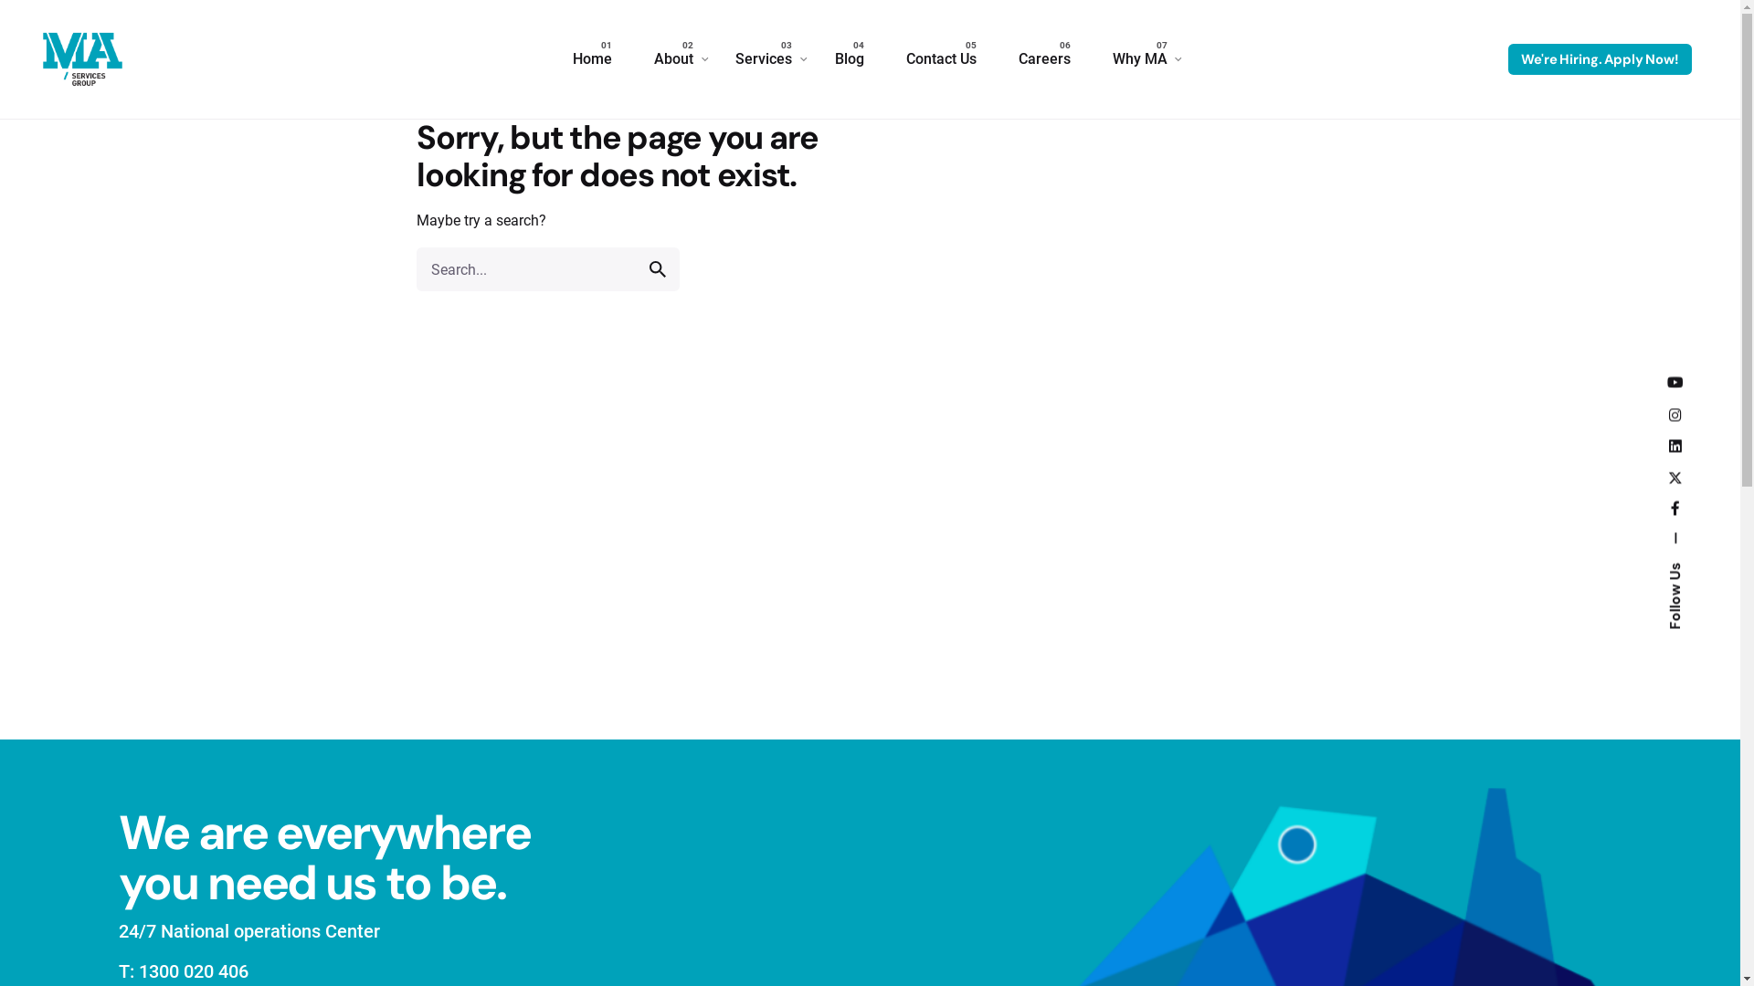 Image resolution: width=1754 pixels, height=986 pixels. I want to click on Contact Us, so click(941, 59).